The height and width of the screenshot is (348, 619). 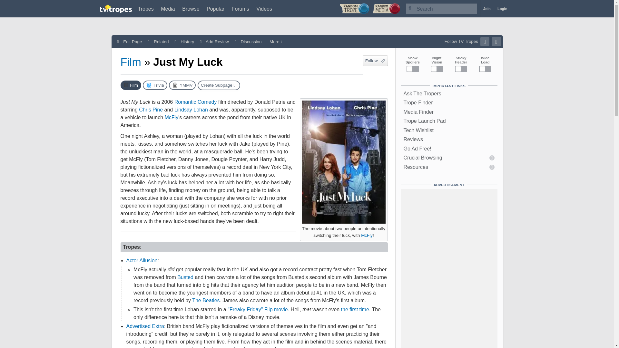 What do you see at coordinates (168, 9) in the screenshot?
I see `Media` at bounding box center [168, 9].